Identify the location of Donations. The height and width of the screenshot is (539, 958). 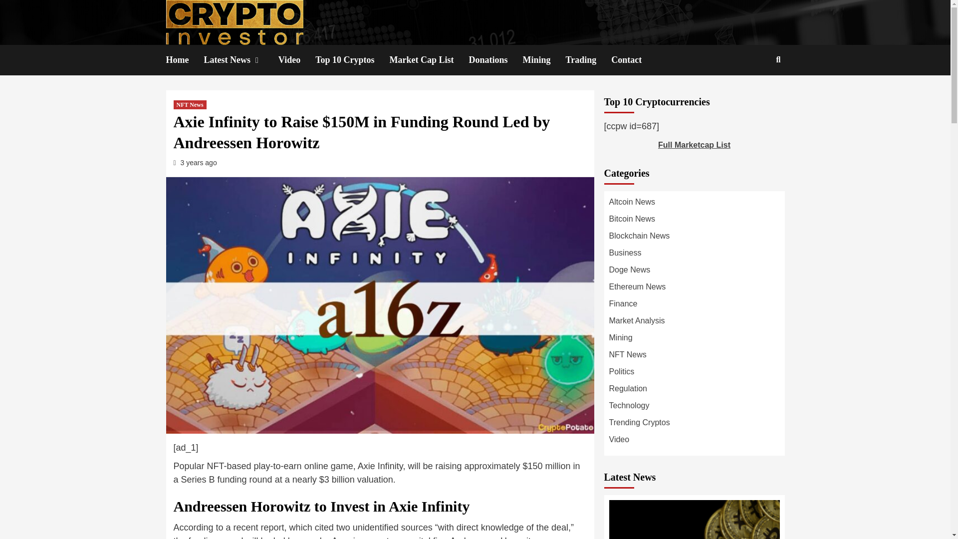
(496, 60).